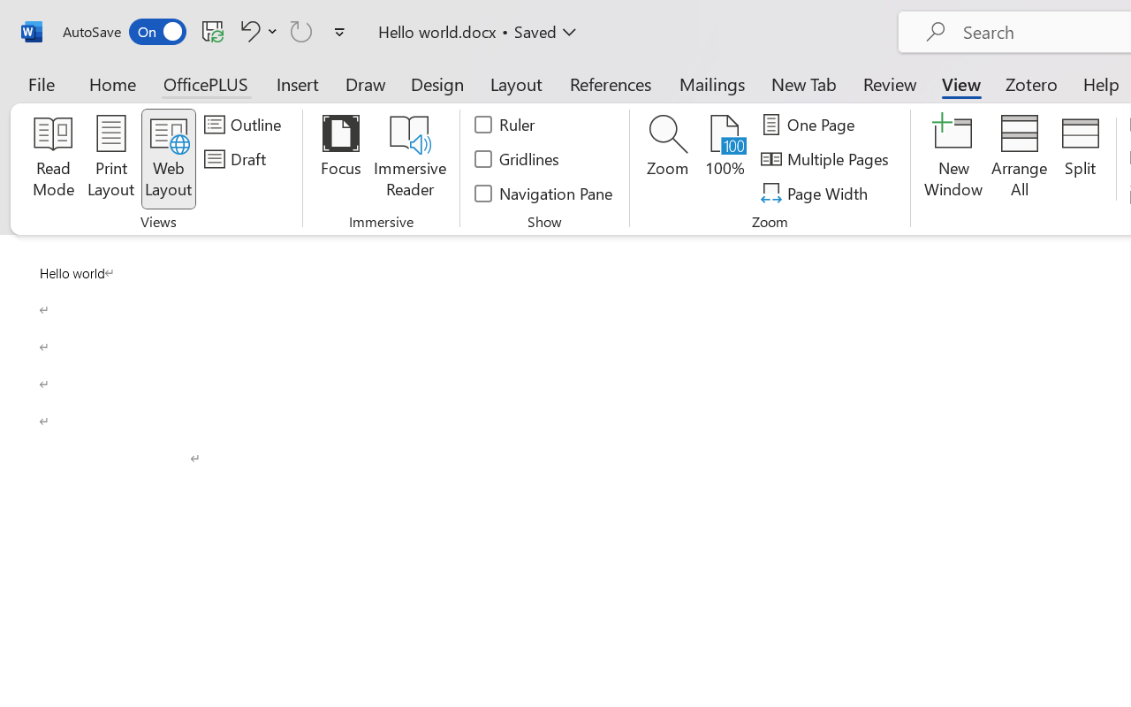 The width and height of the screenshot is (1131, 707). What do you see at coordinates (339, 32) in the screenshot?
I see `Customize Quick Access Toolbar` at bounding box center [339, 32].